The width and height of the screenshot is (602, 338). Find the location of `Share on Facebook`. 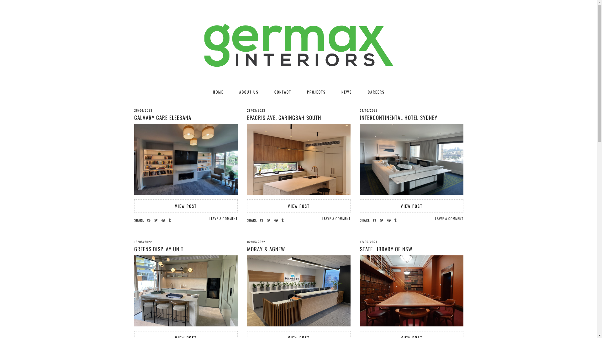

Share on Facebook is located at coordinates (262, 220).